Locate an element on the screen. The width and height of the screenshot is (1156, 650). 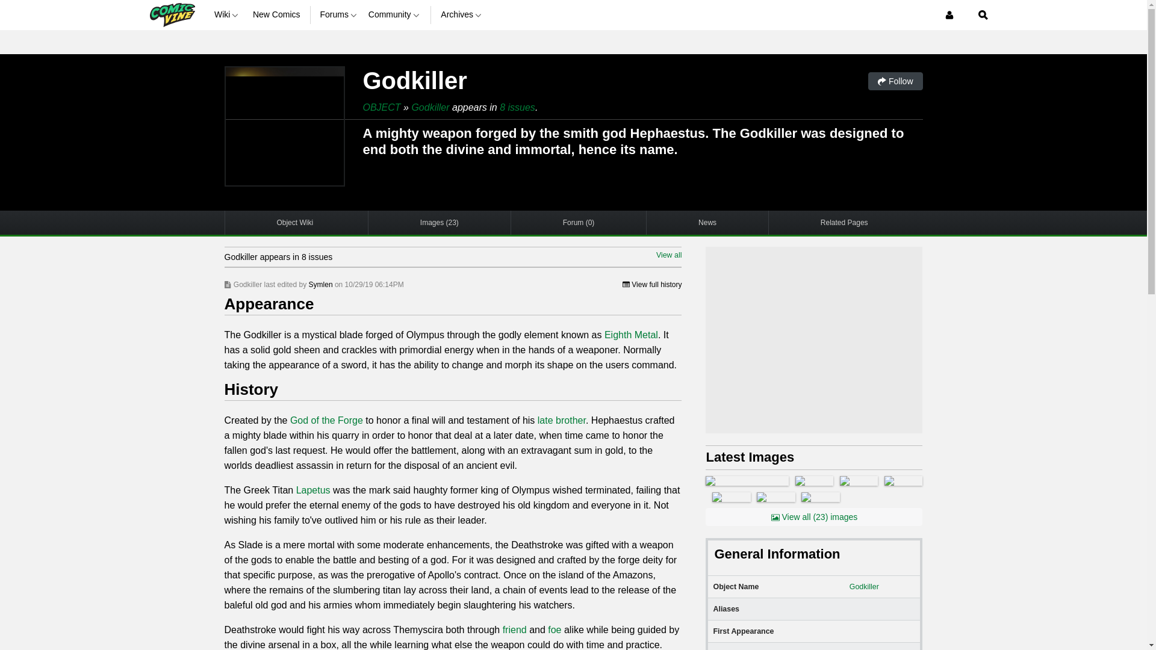
Comic Vine is located at coordinates (171, 14).